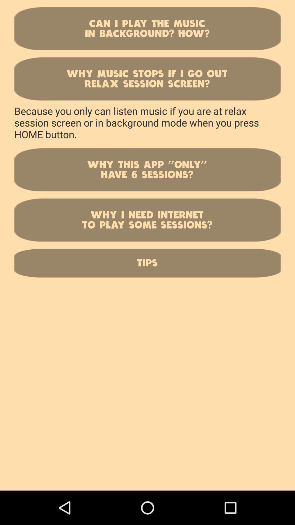  What do you see at coordinates (147, 263) in the screenshot?
I see `launch icon below why i need` at bounding box center [147, 263].